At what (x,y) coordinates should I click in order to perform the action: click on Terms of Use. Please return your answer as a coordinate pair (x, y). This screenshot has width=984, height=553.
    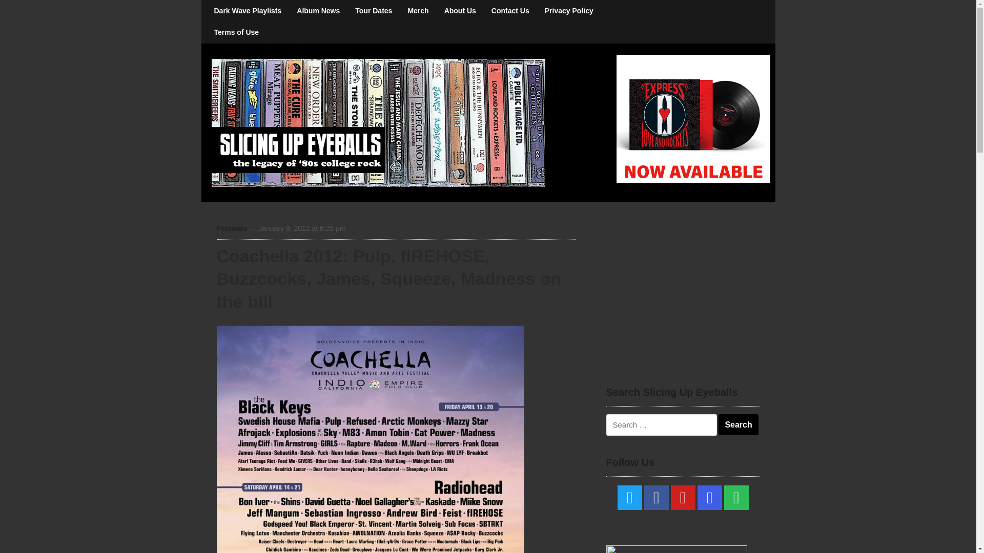
    Looking at the image, I should click on (236, 32).